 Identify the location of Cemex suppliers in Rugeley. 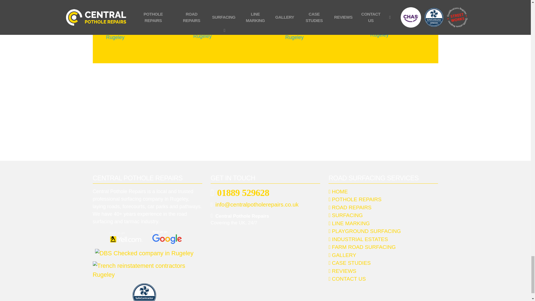
(221, 32).